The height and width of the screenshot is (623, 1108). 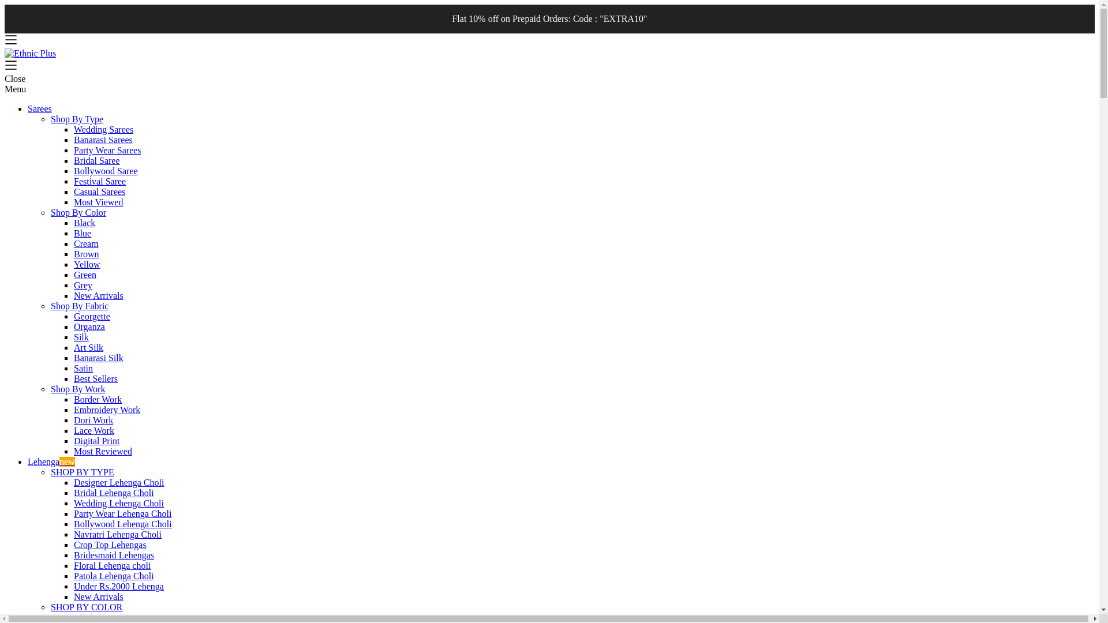 What do you see at coordinates (80, 306) in the screenshot?
I see `Shop By Fabric` at bounding box center [80, 306].